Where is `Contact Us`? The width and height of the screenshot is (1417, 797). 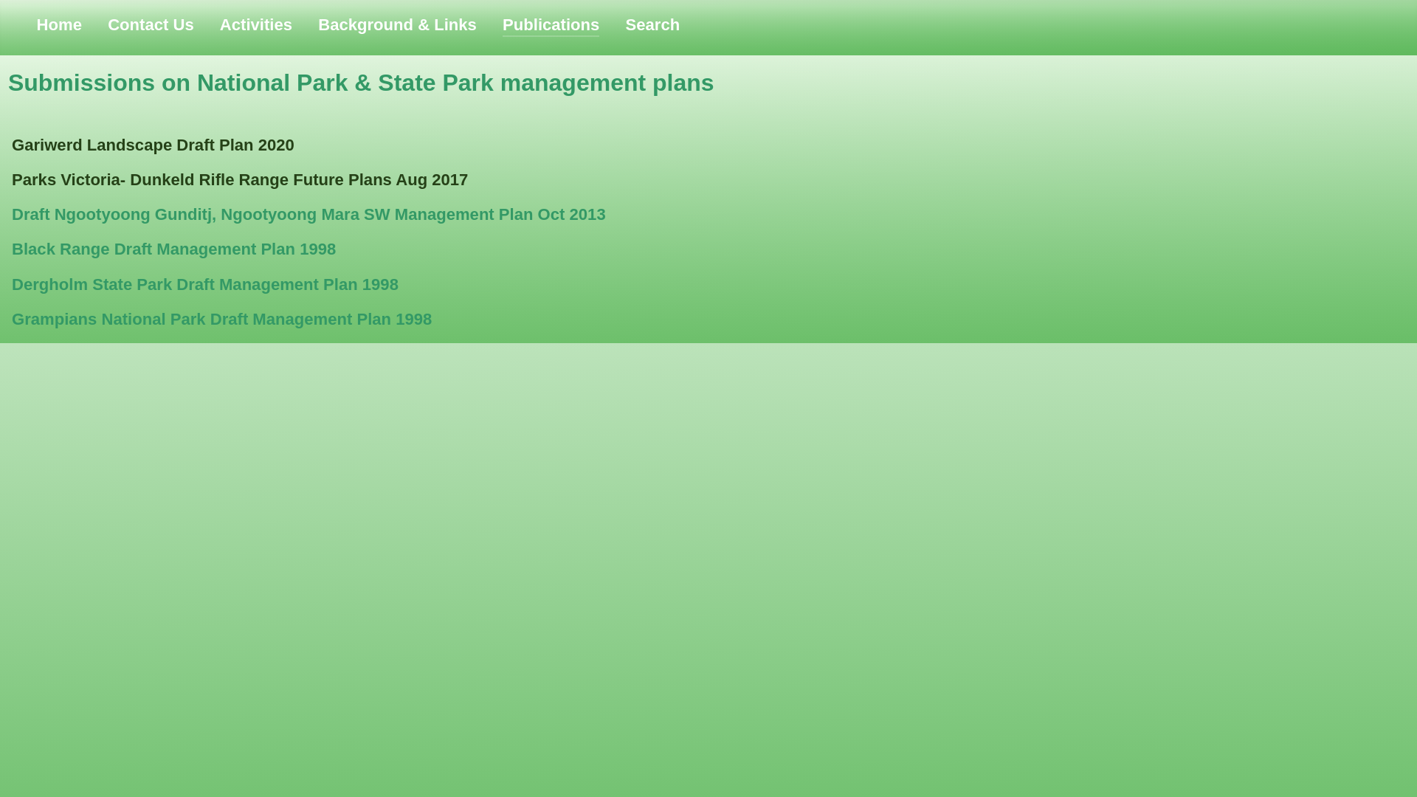
Contact Us is located at coordinates (151, 25).